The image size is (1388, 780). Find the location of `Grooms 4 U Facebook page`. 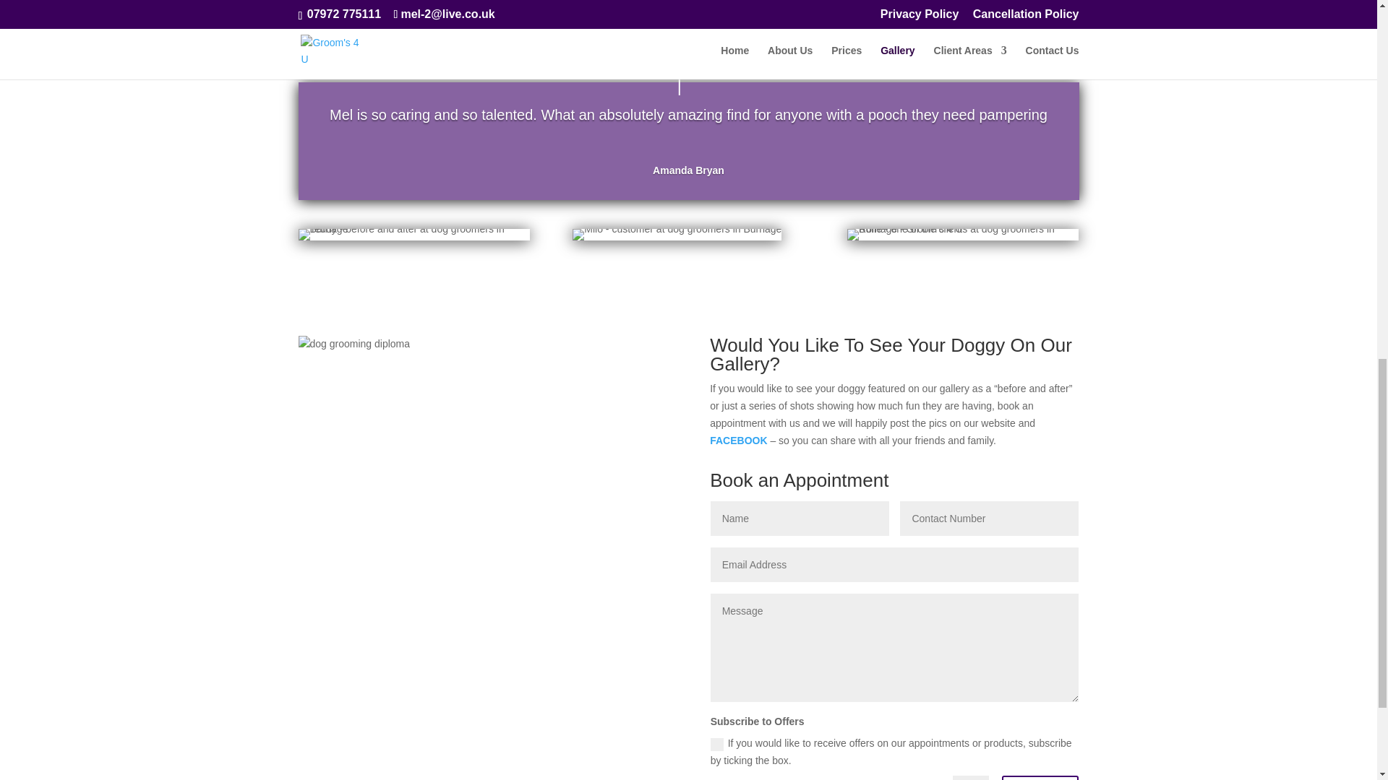

Grooms 4 U Facebook page is located at coordinates (738, 440).